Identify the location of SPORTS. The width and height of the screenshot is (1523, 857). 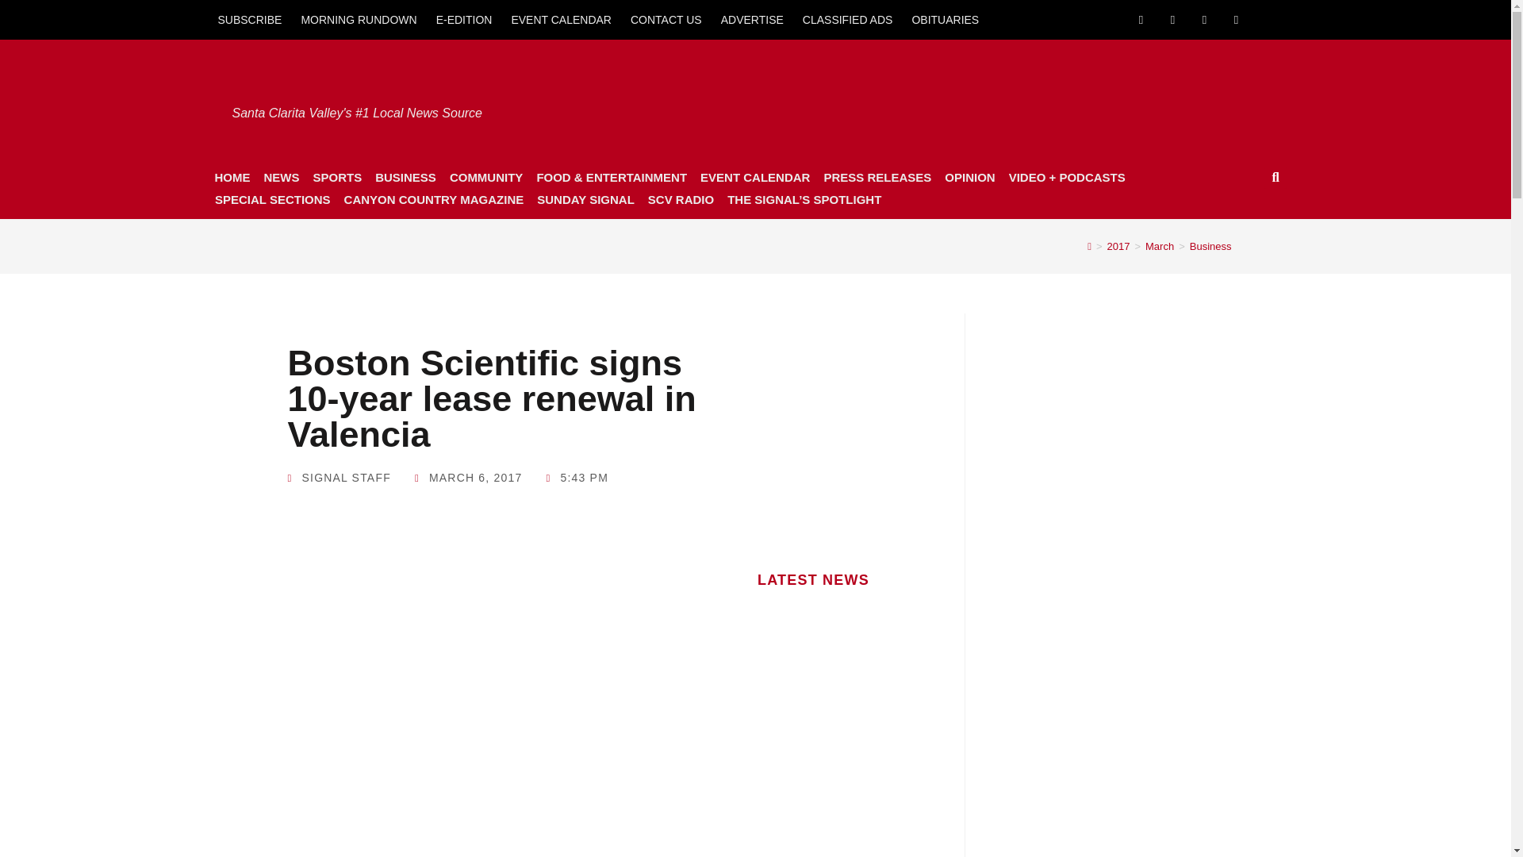
(336, 177).